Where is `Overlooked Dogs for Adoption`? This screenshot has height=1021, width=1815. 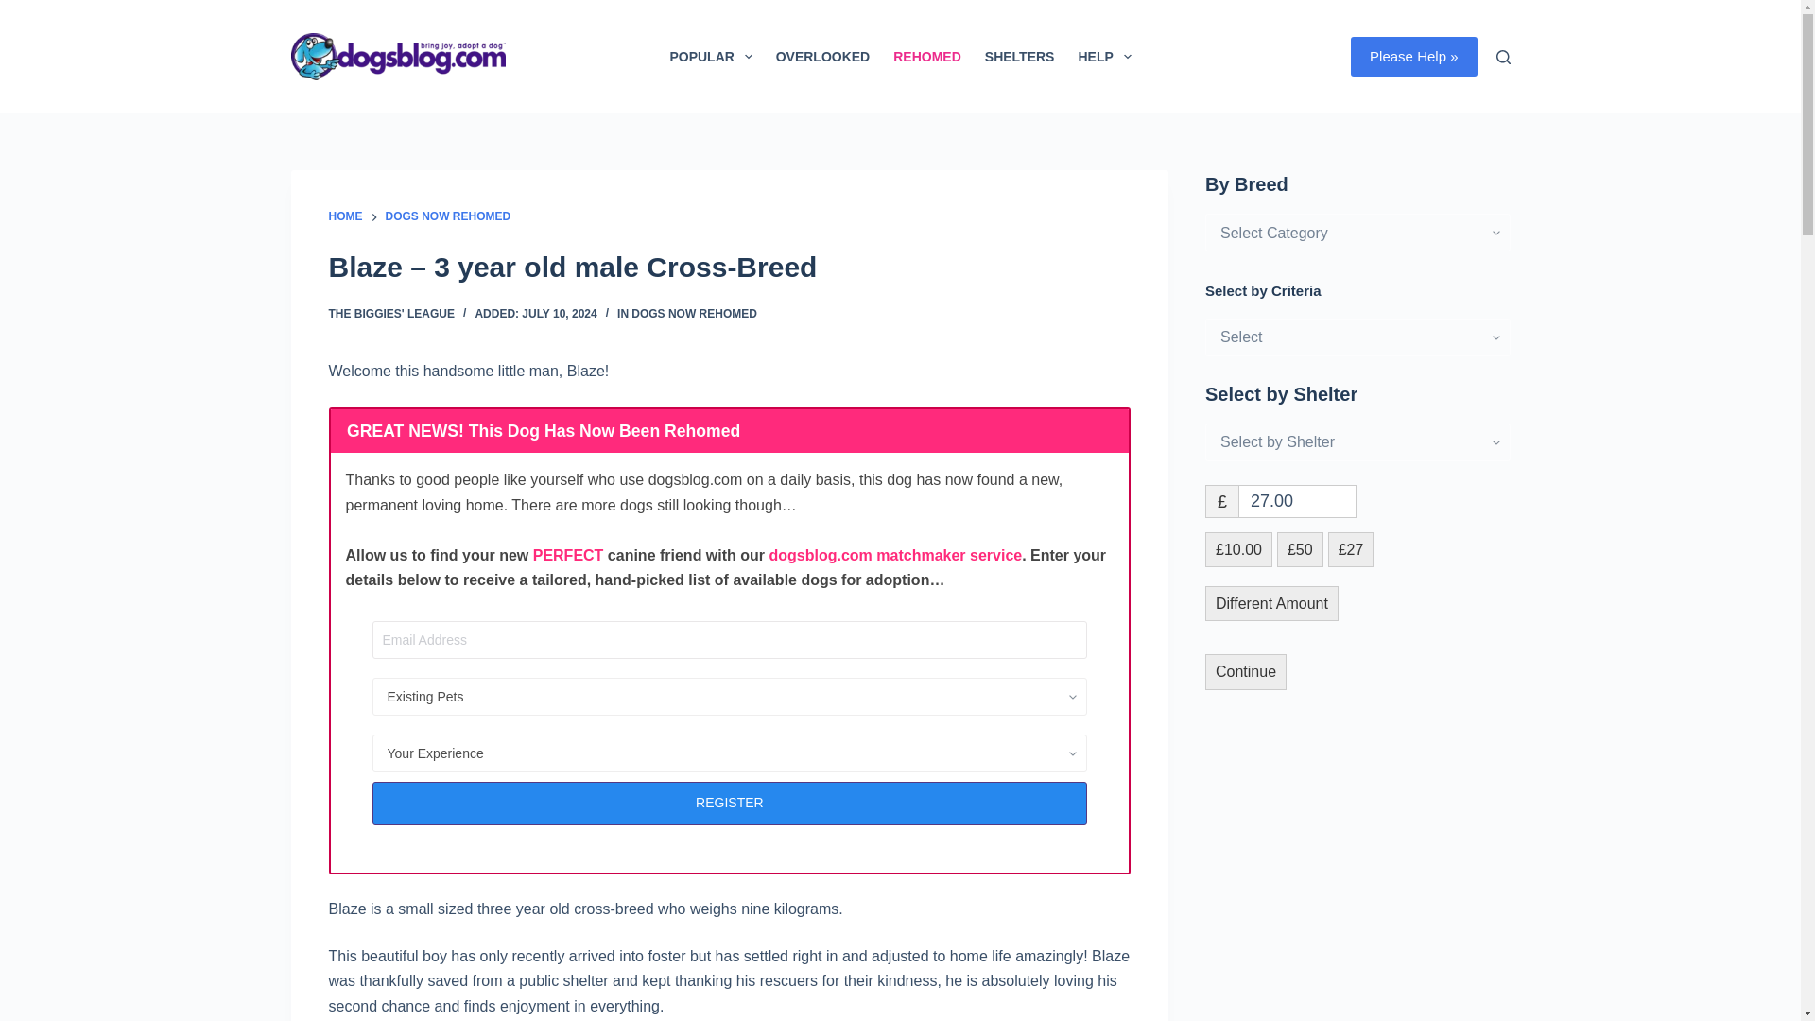
Overlooked Dogs for Adoption is located at coordinates (822, 57).